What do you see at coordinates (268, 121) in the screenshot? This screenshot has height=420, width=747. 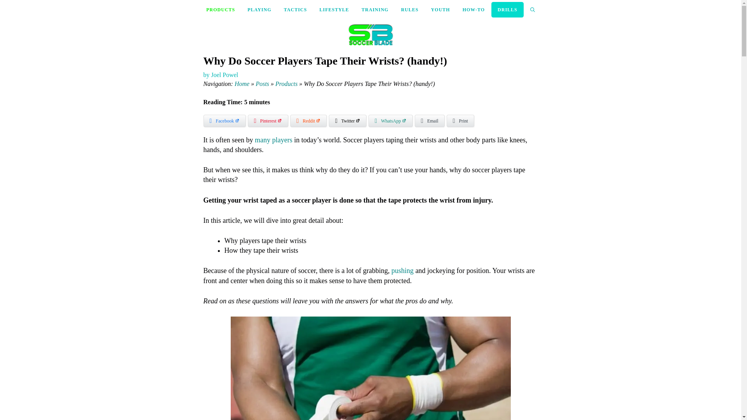 I see `Pinterest` at bounding box center [268, 121].